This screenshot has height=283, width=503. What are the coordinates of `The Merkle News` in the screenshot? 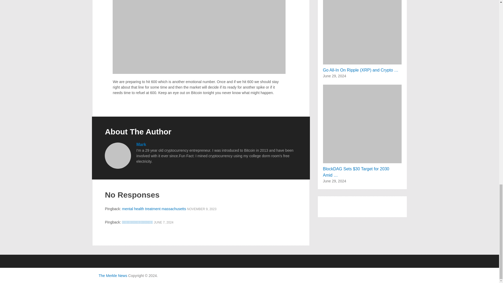 It's located at (113, 276).